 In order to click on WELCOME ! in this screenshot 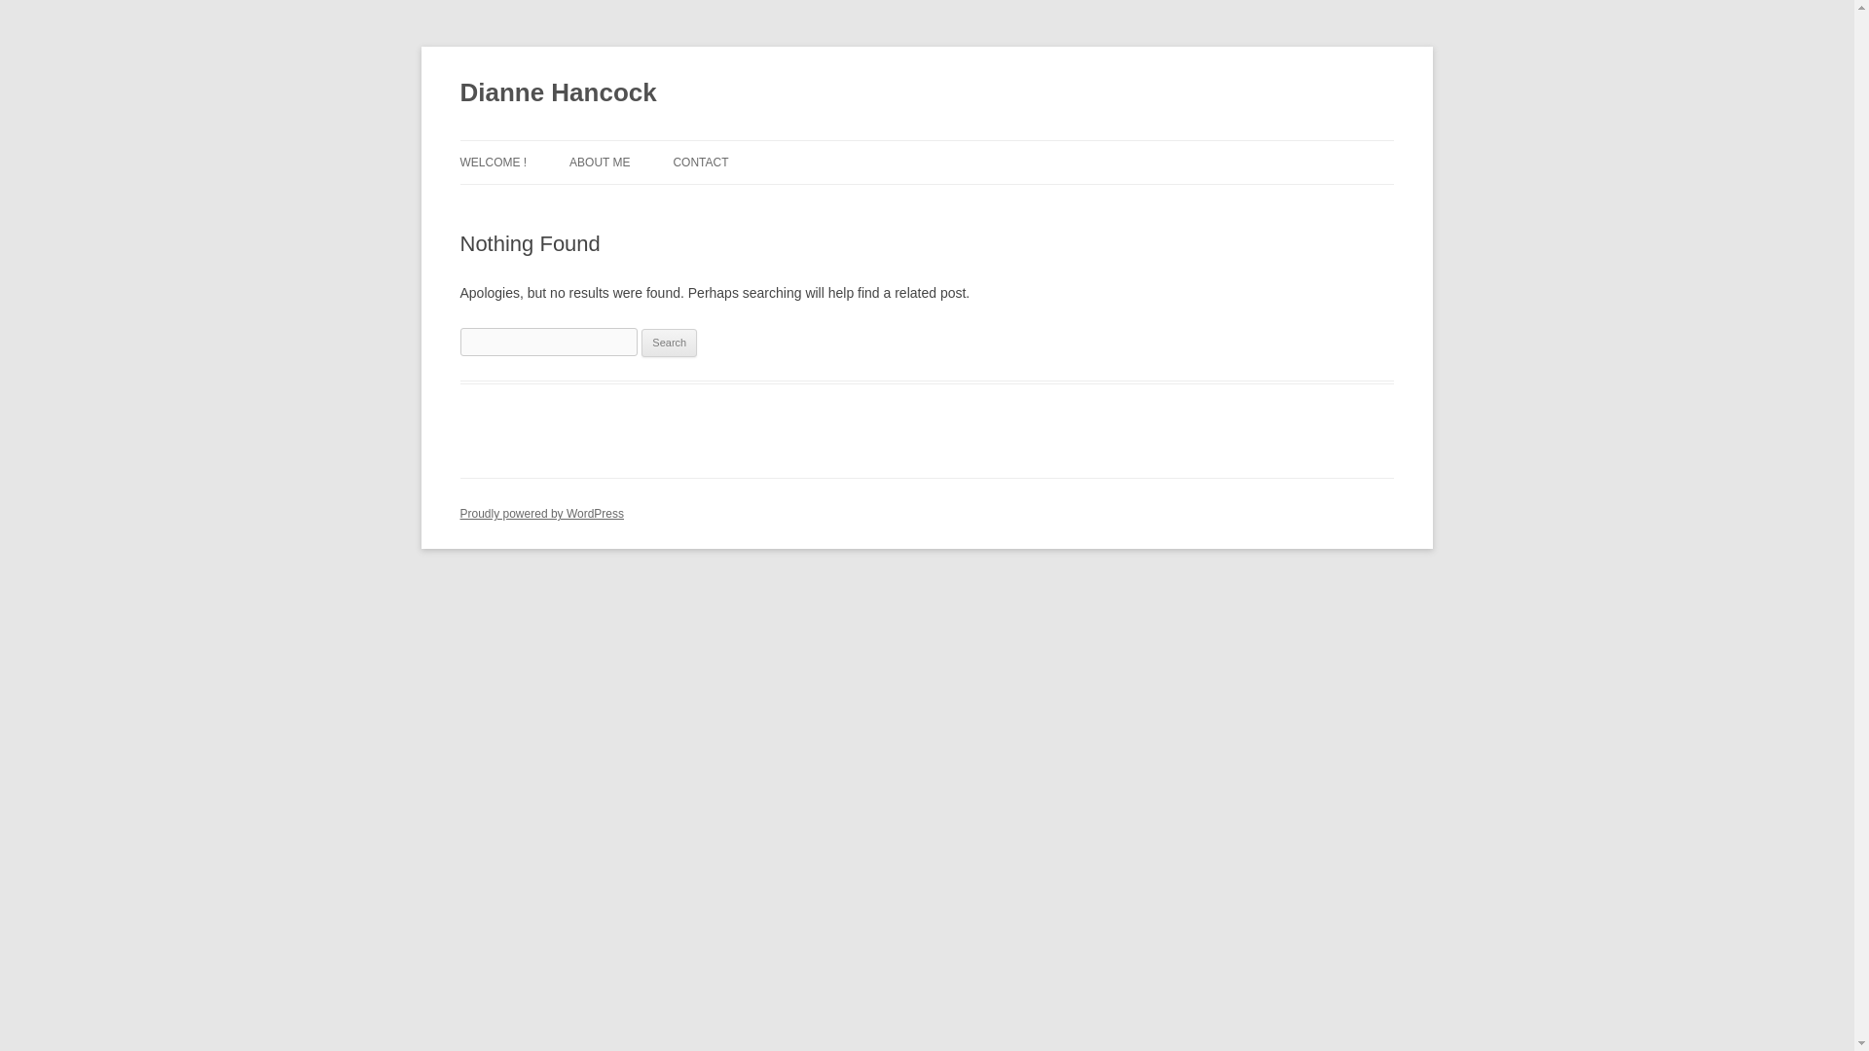, I will do `click(493, 162)`.